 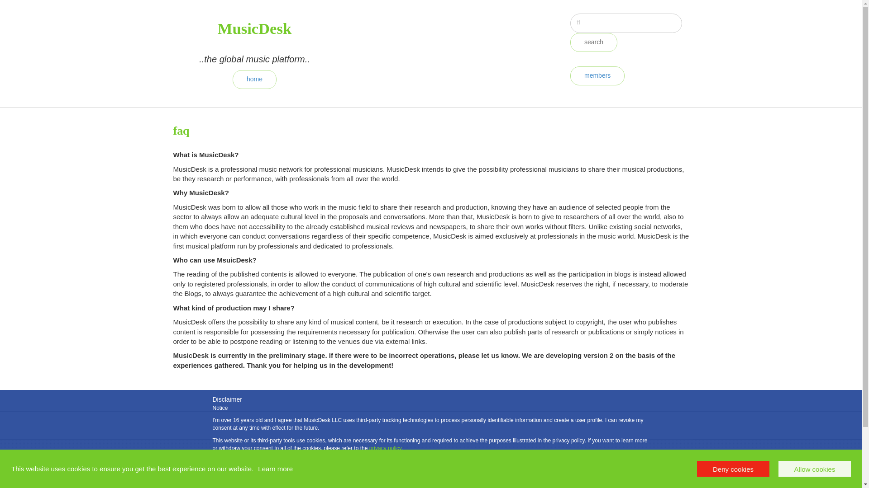 I want to click on members, so click(x=597, y=75).